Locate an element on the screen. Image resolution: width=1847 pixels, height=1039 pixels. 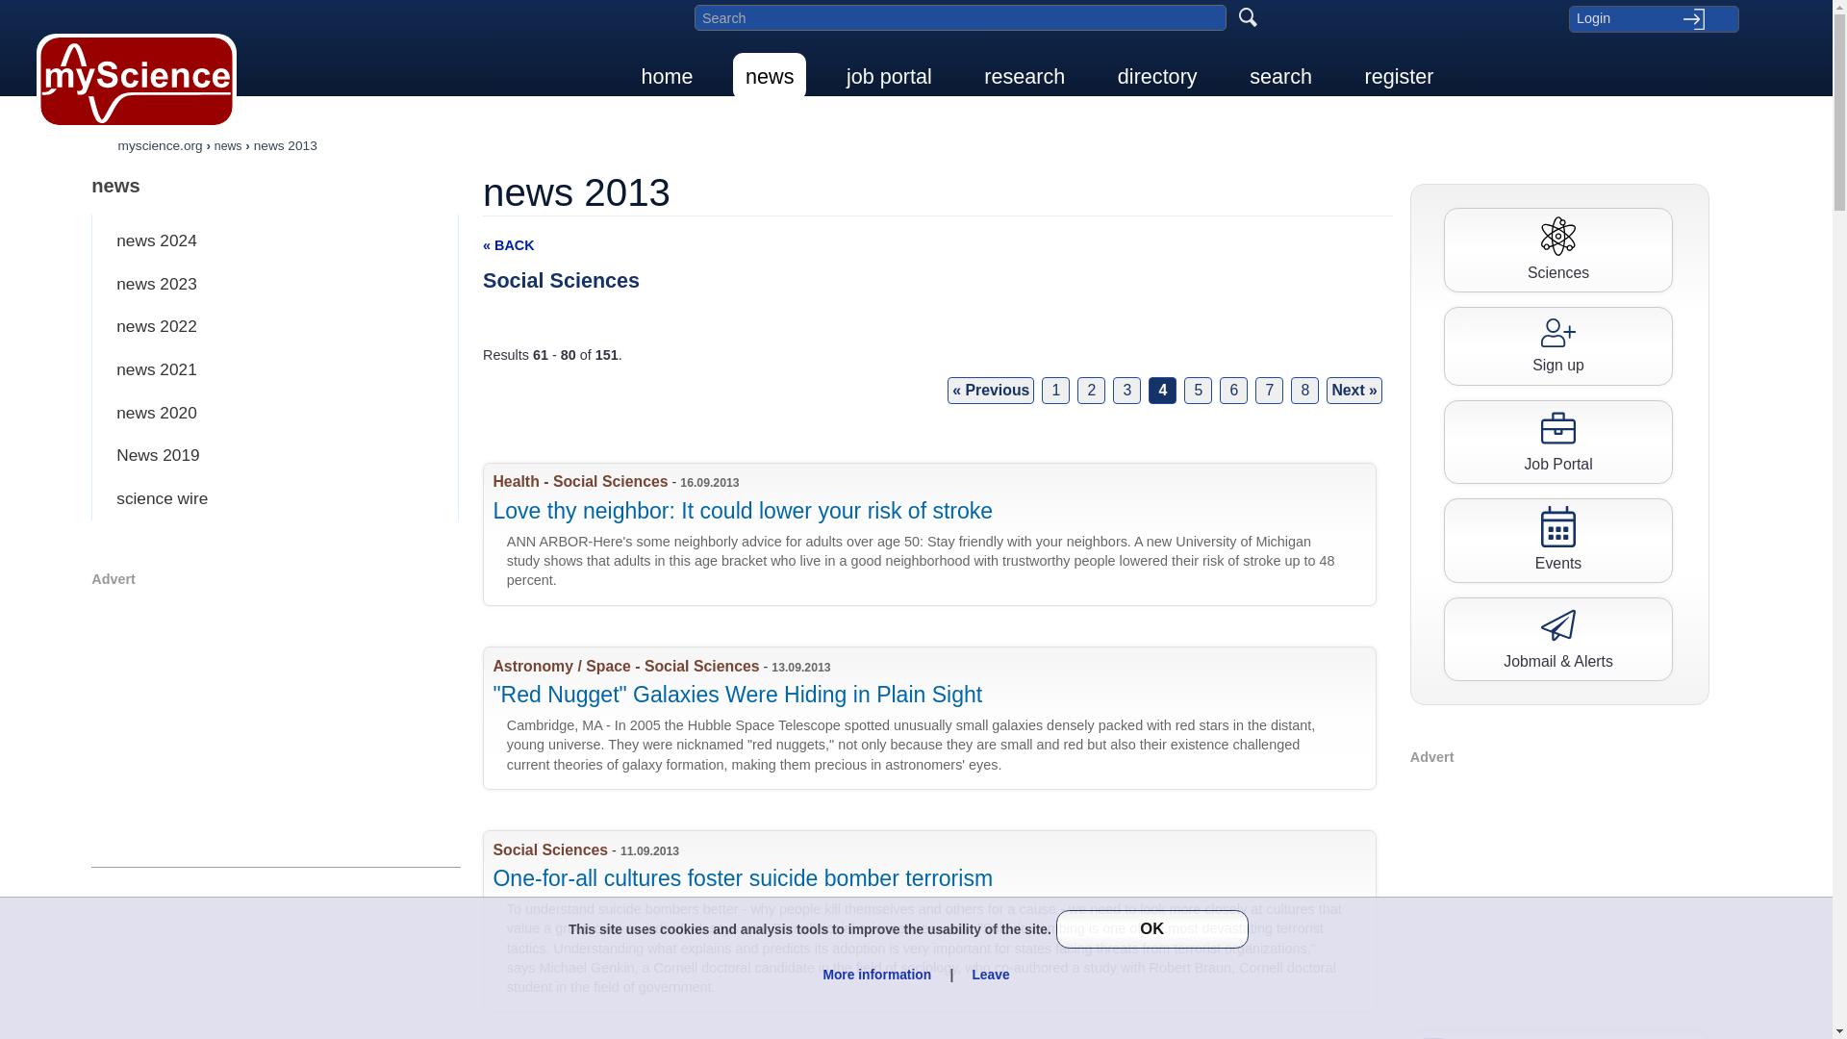
 news  is located at coordinates (275, 185).